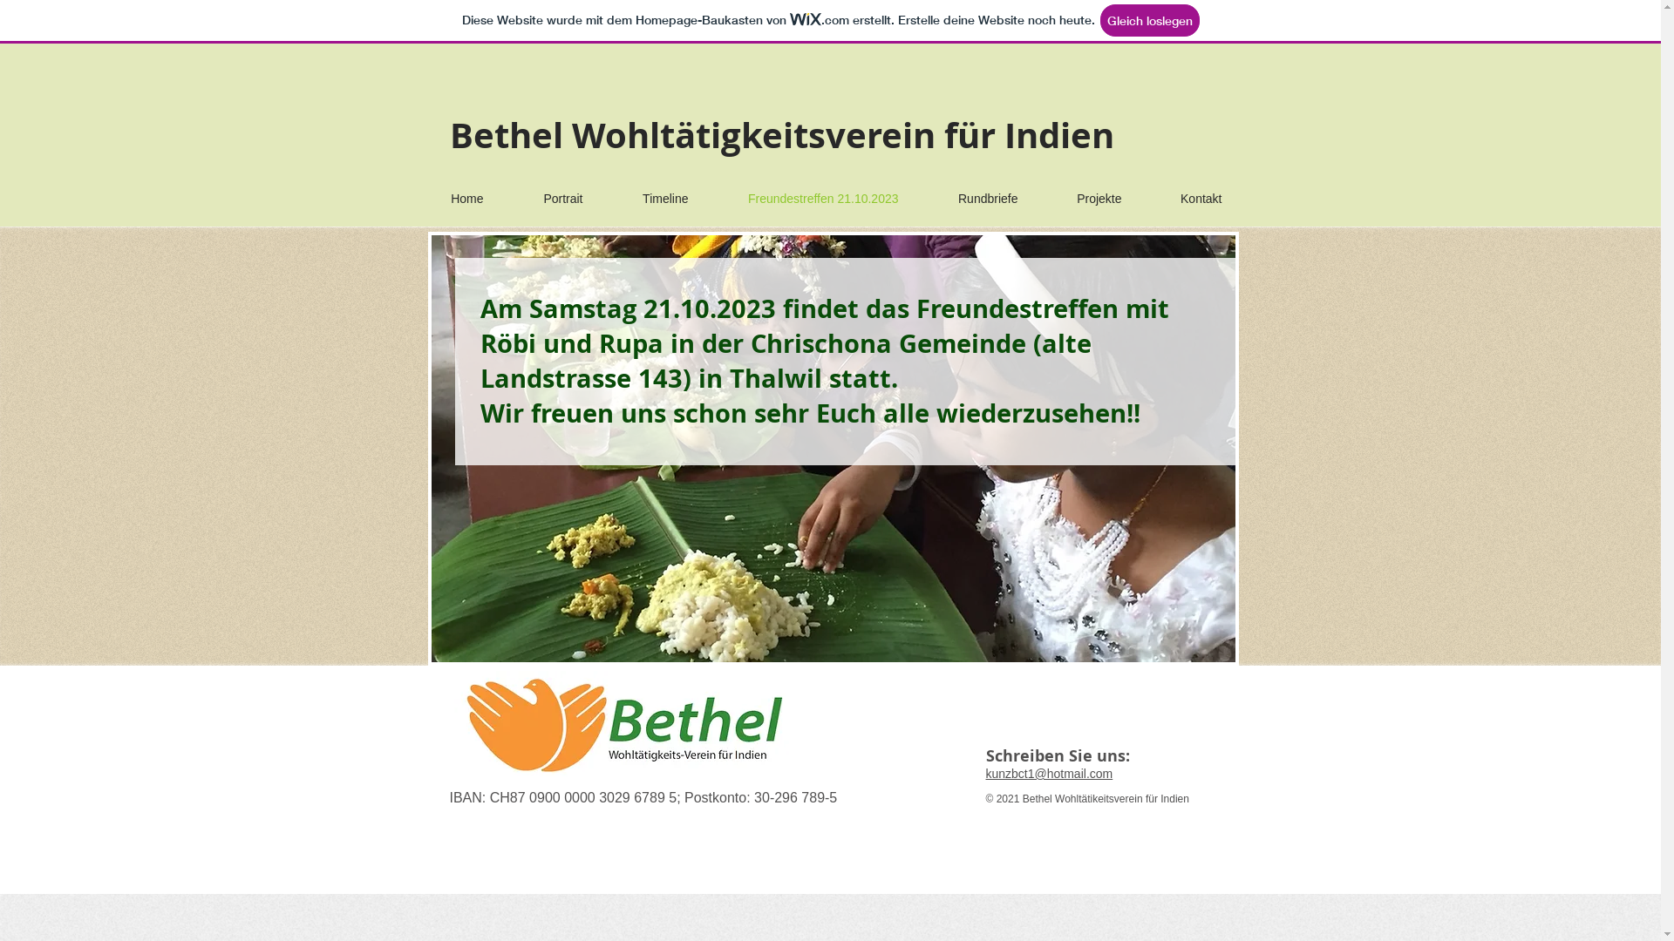  Describe the element at coordinates (451, 199) in the screenshot. I see `Home` at that location.